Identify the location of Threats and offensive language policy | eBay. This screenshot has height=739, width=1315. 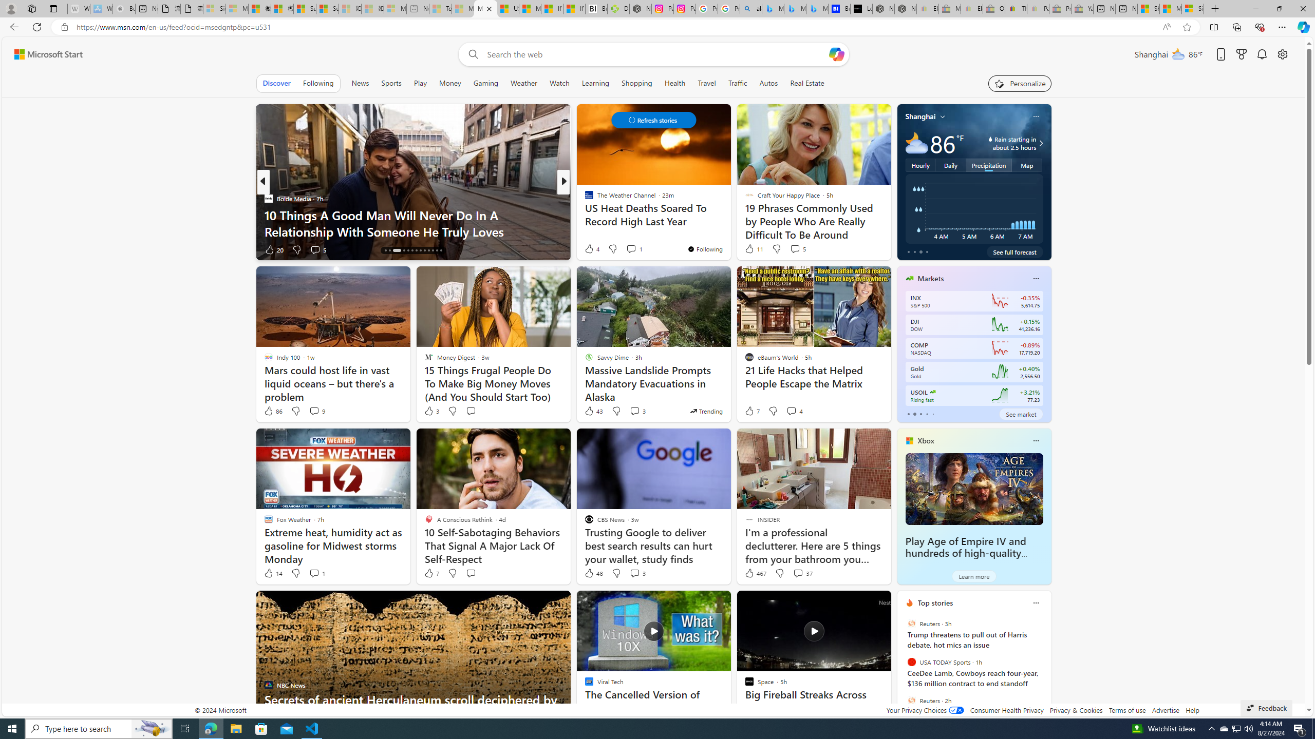
(1016, 9).